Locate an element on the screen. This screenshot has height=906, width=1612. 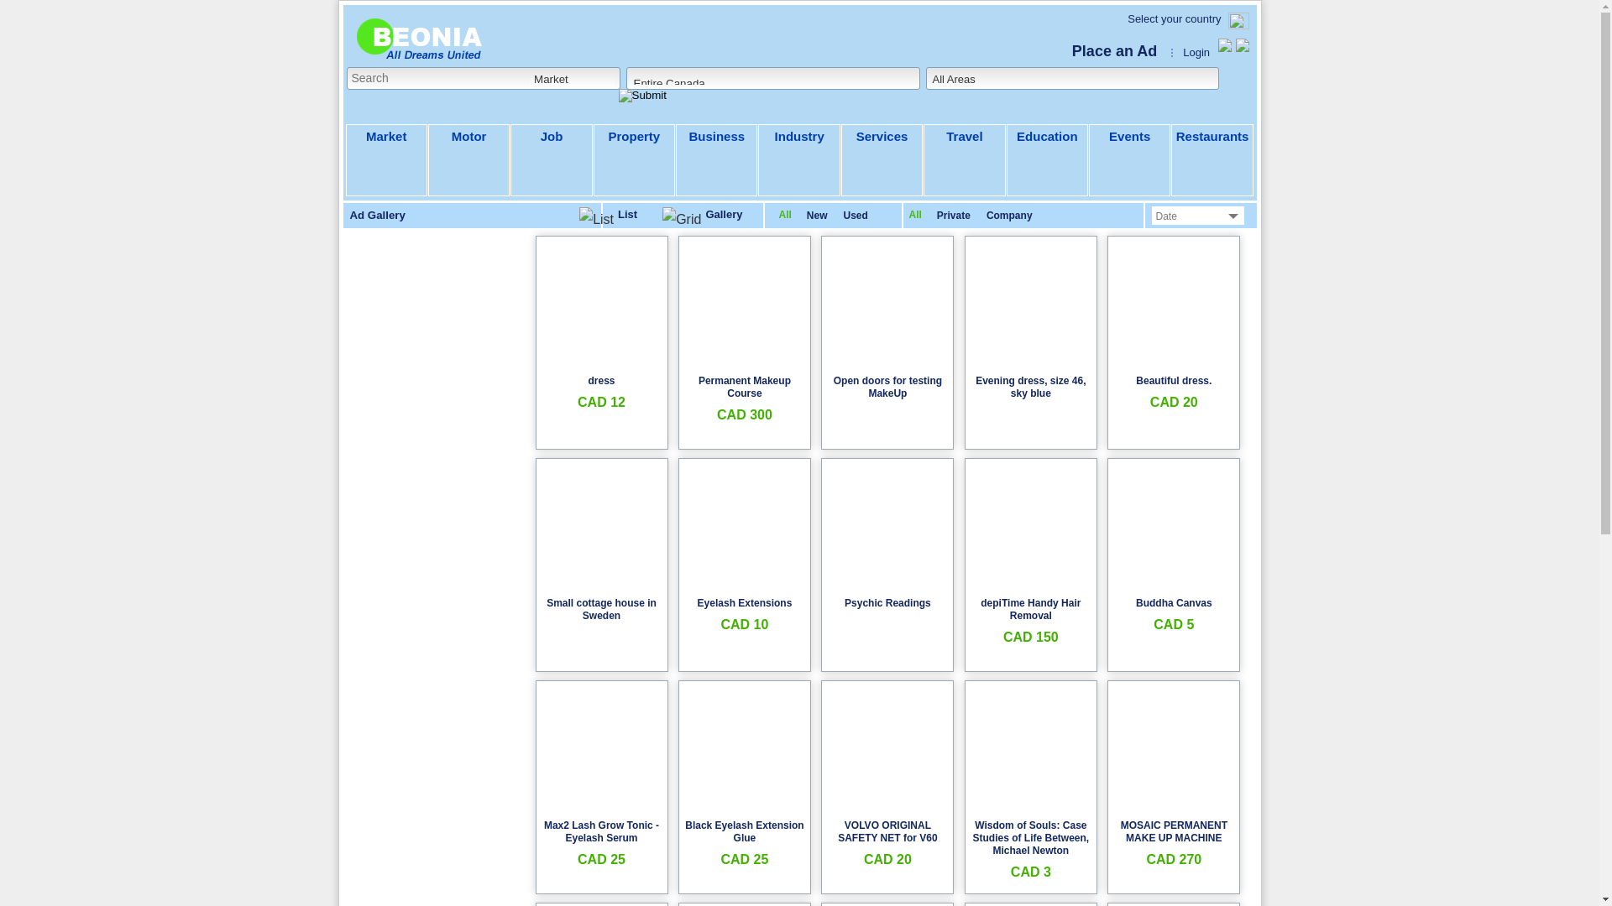
Permanent Makeup Course is located at coordinates (745, 387).